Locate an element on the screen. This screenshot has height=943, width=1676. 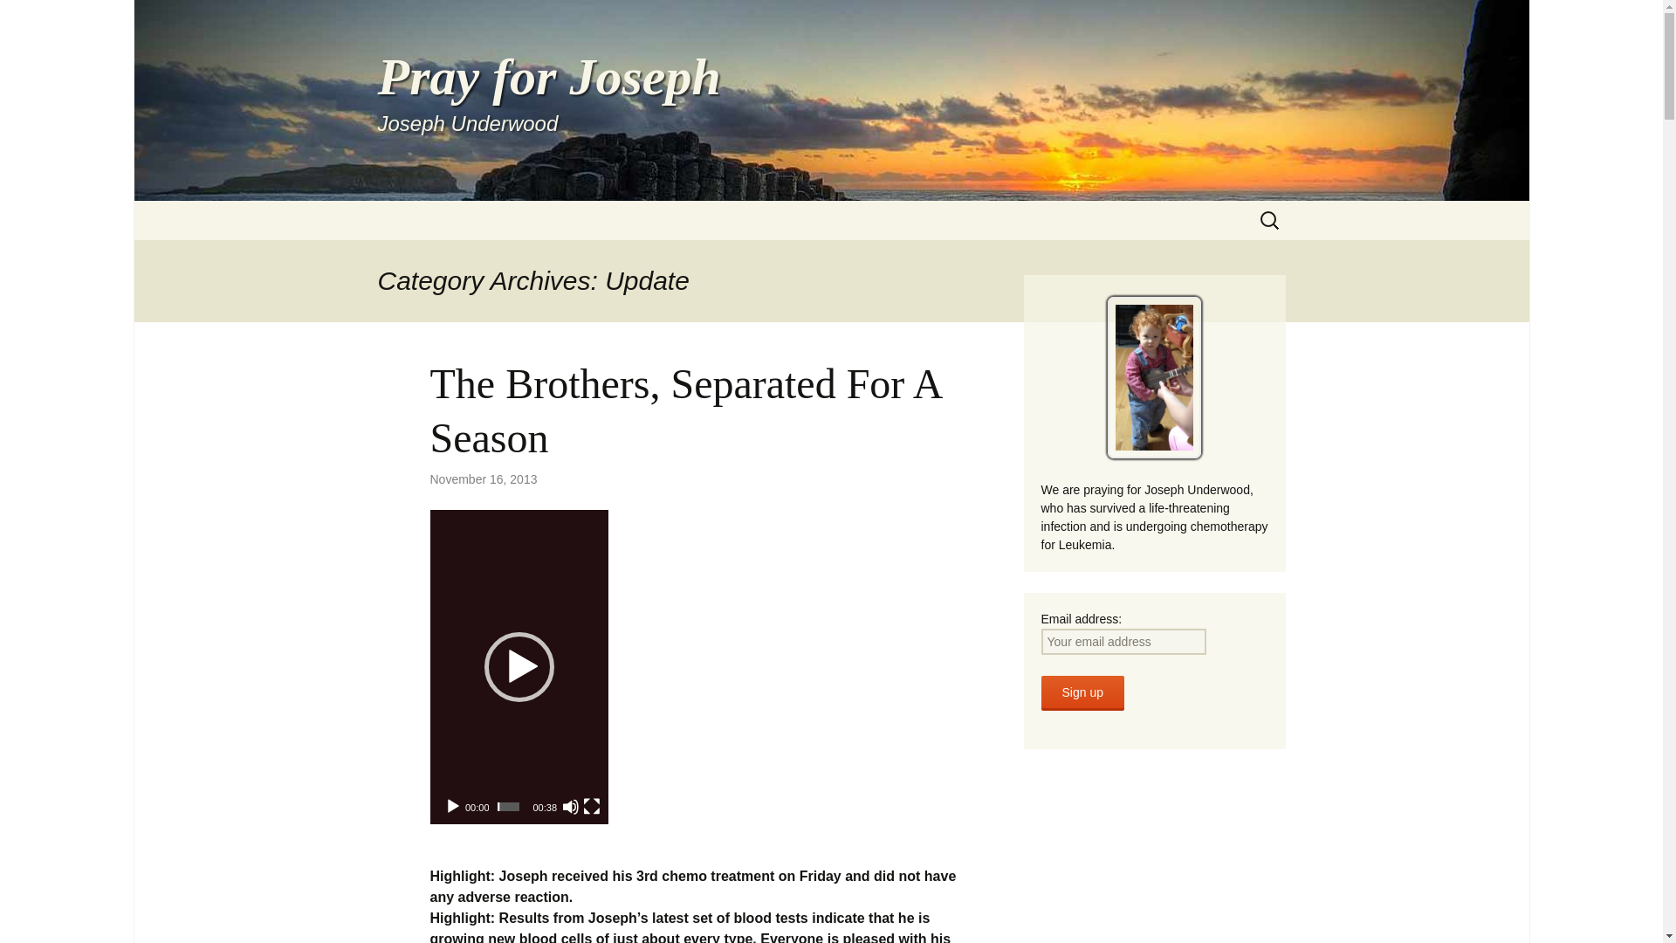
Sign up is located at coordinates (482, 479).